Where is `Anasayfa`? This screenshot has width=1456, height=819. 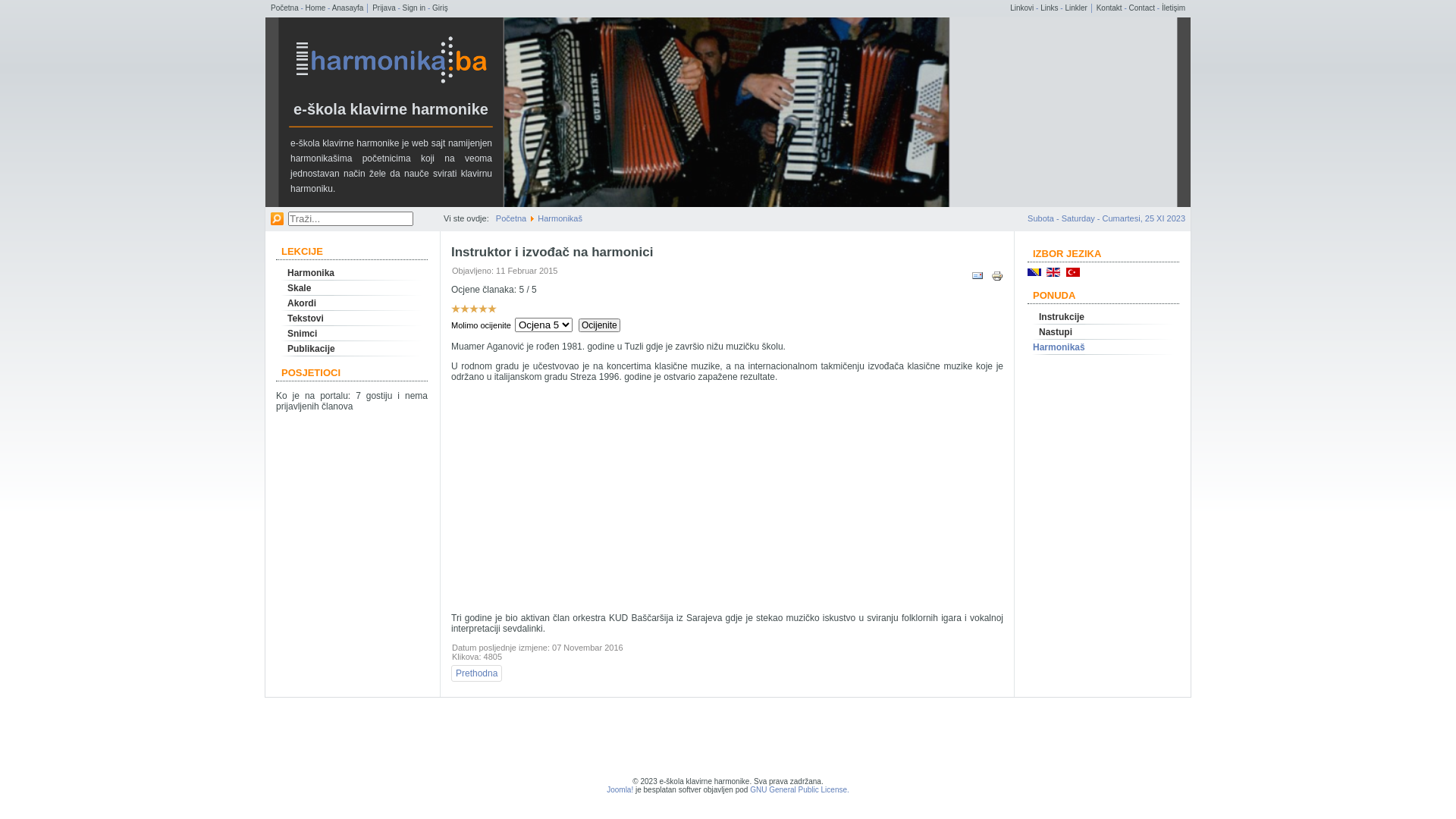
Anasayfa is located at coordinates (348, 8).